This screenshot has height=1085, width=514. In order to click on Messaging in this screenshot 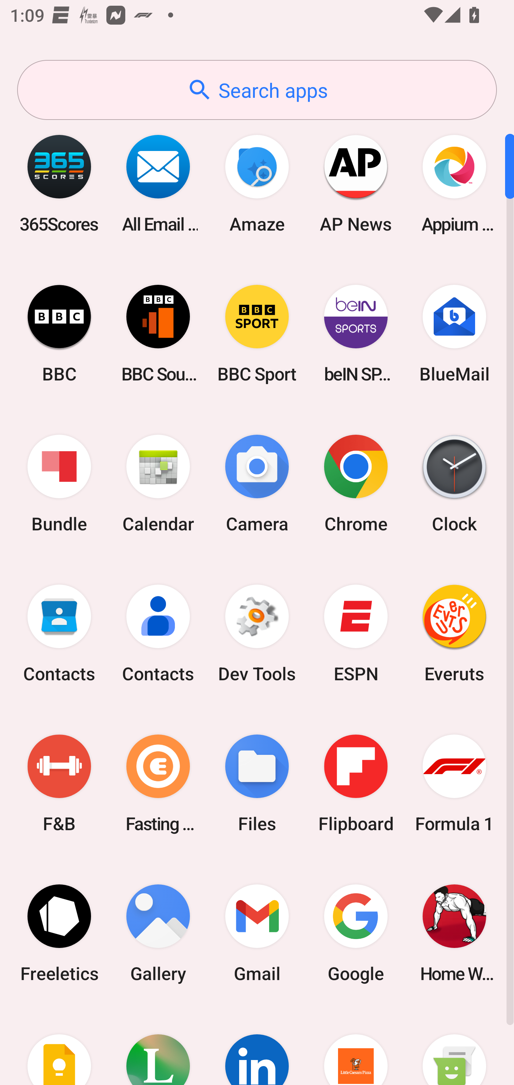, I will do `click(454, 1046)`.